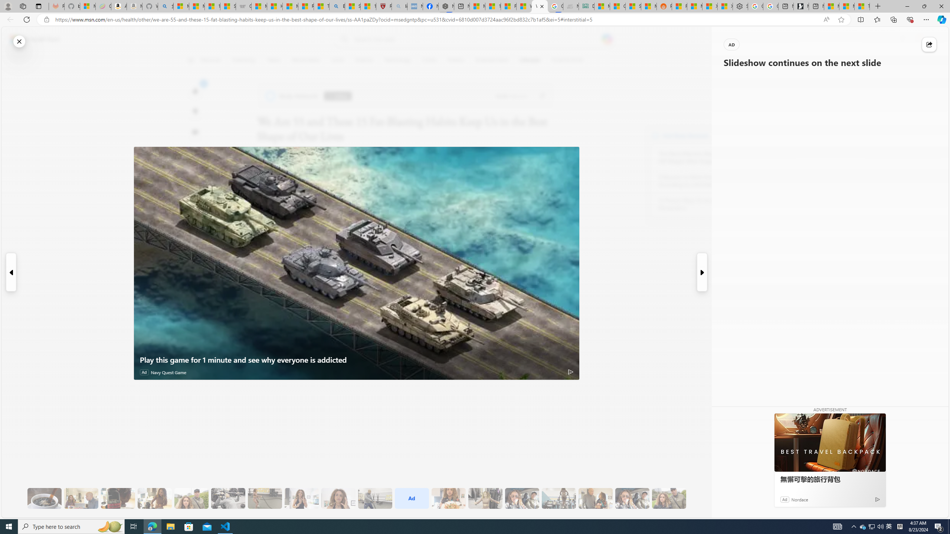 This screenshot has height=534, width=950. Describe the element at coordinates (357, 360) in the screenshot. I see `Play this game for 1 minute and see why everyone is addicted` at that location.